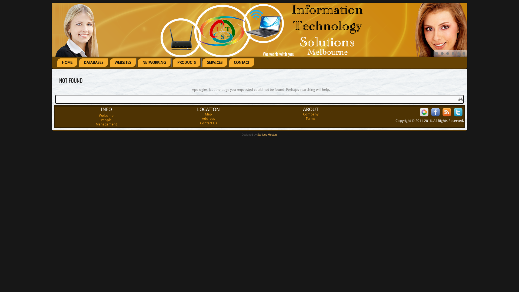  Describe the element at coordinates (123, 63) in the screenshot. I see `WEBSITES` at that location.